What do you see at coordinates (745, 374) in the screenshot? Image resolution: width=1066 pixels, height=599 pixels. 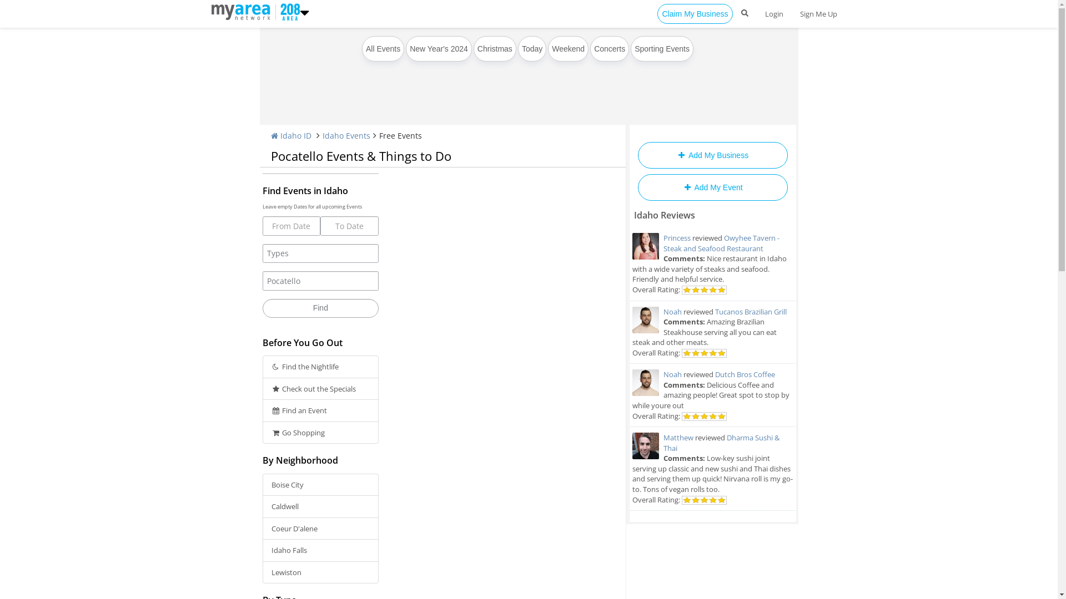 I see `Dutch Bros Coffee` at bounding box center [745, 374].